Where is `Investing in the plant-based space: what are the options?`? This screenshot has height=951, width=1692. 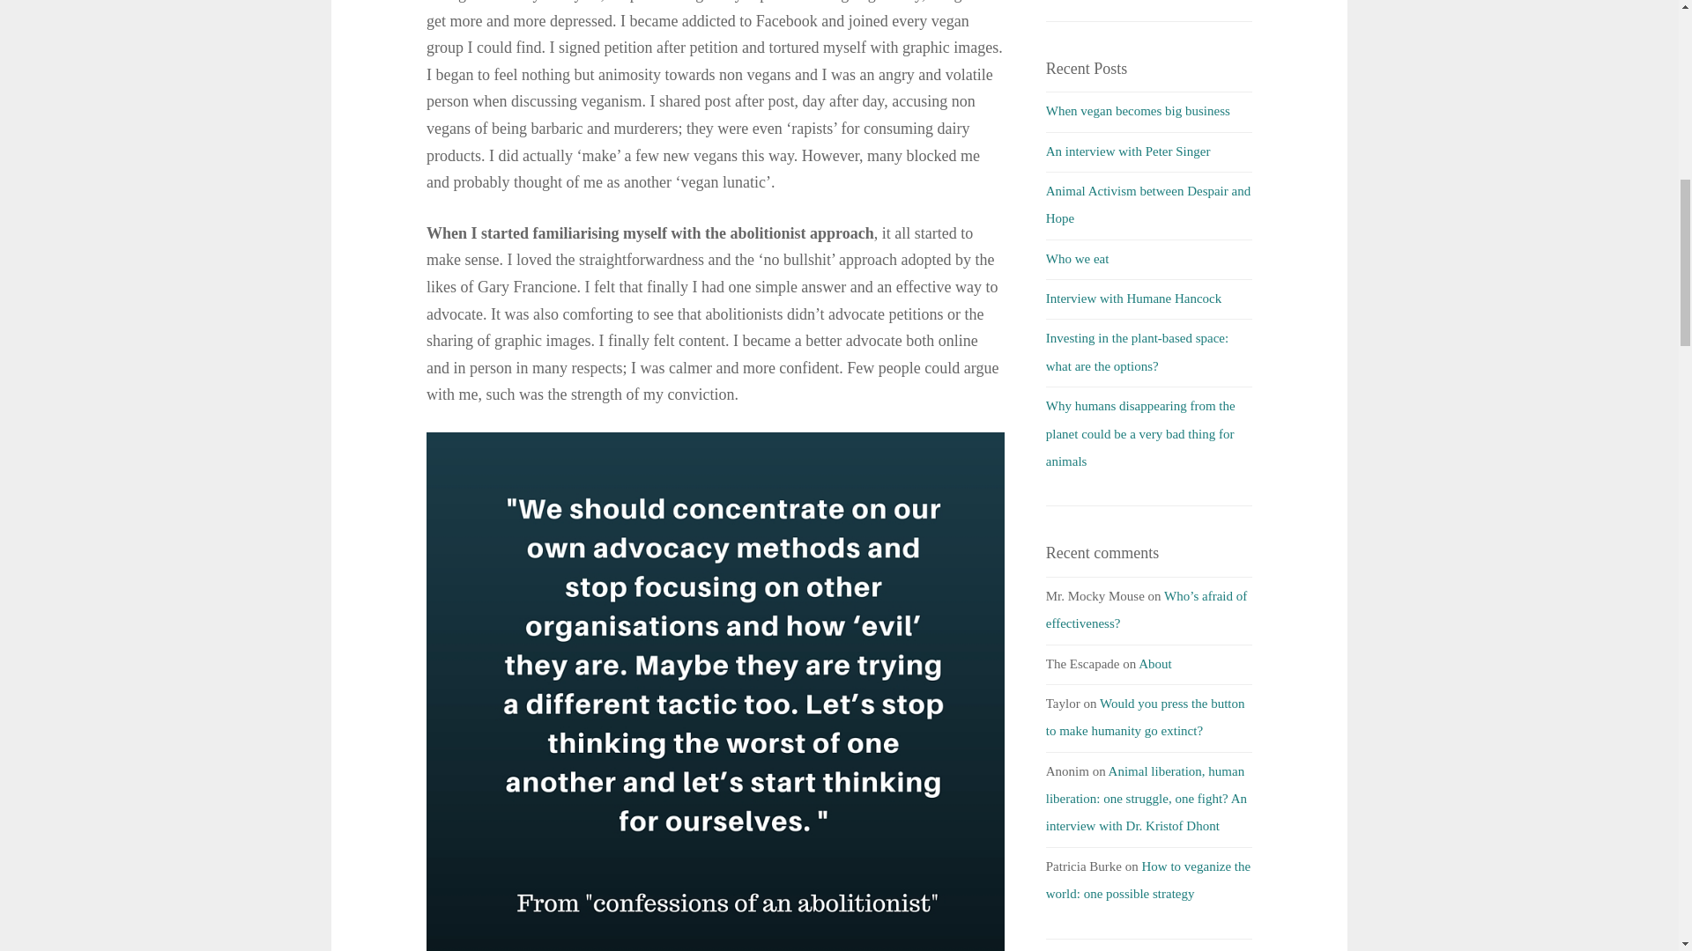
Investing in the plant-based space: what are the options? is located at coordinates (1137, 351).